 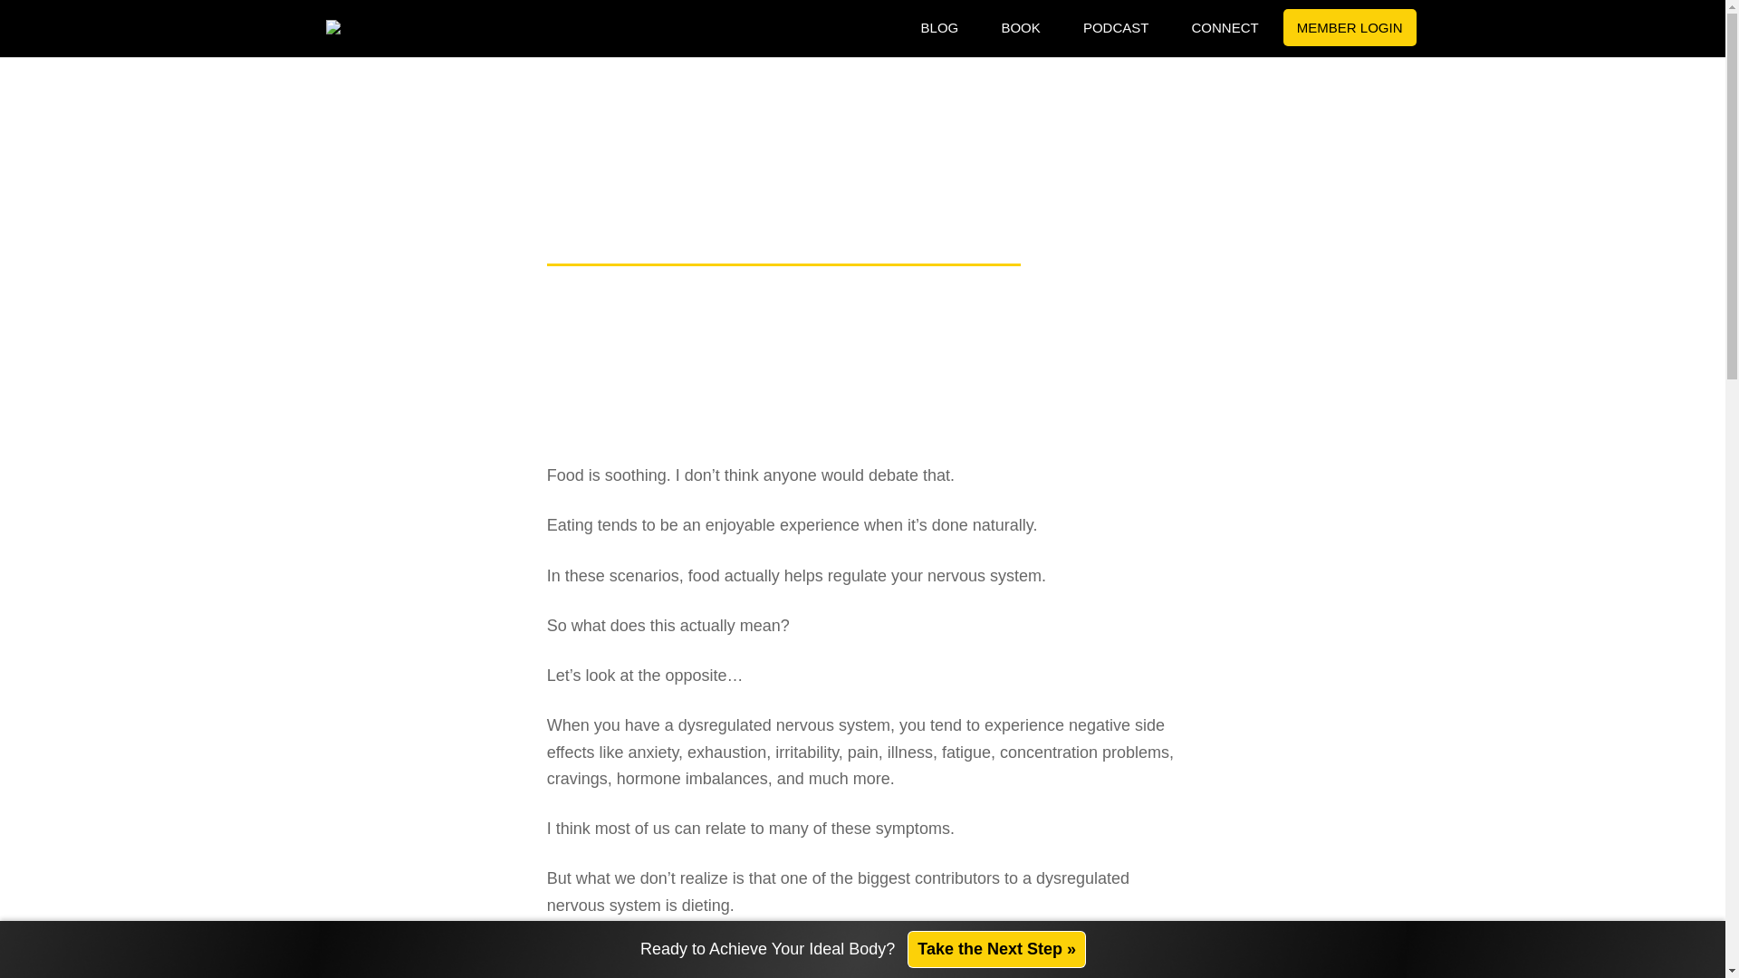 I want to click on PODCAST, so click(x=1116, y=28).